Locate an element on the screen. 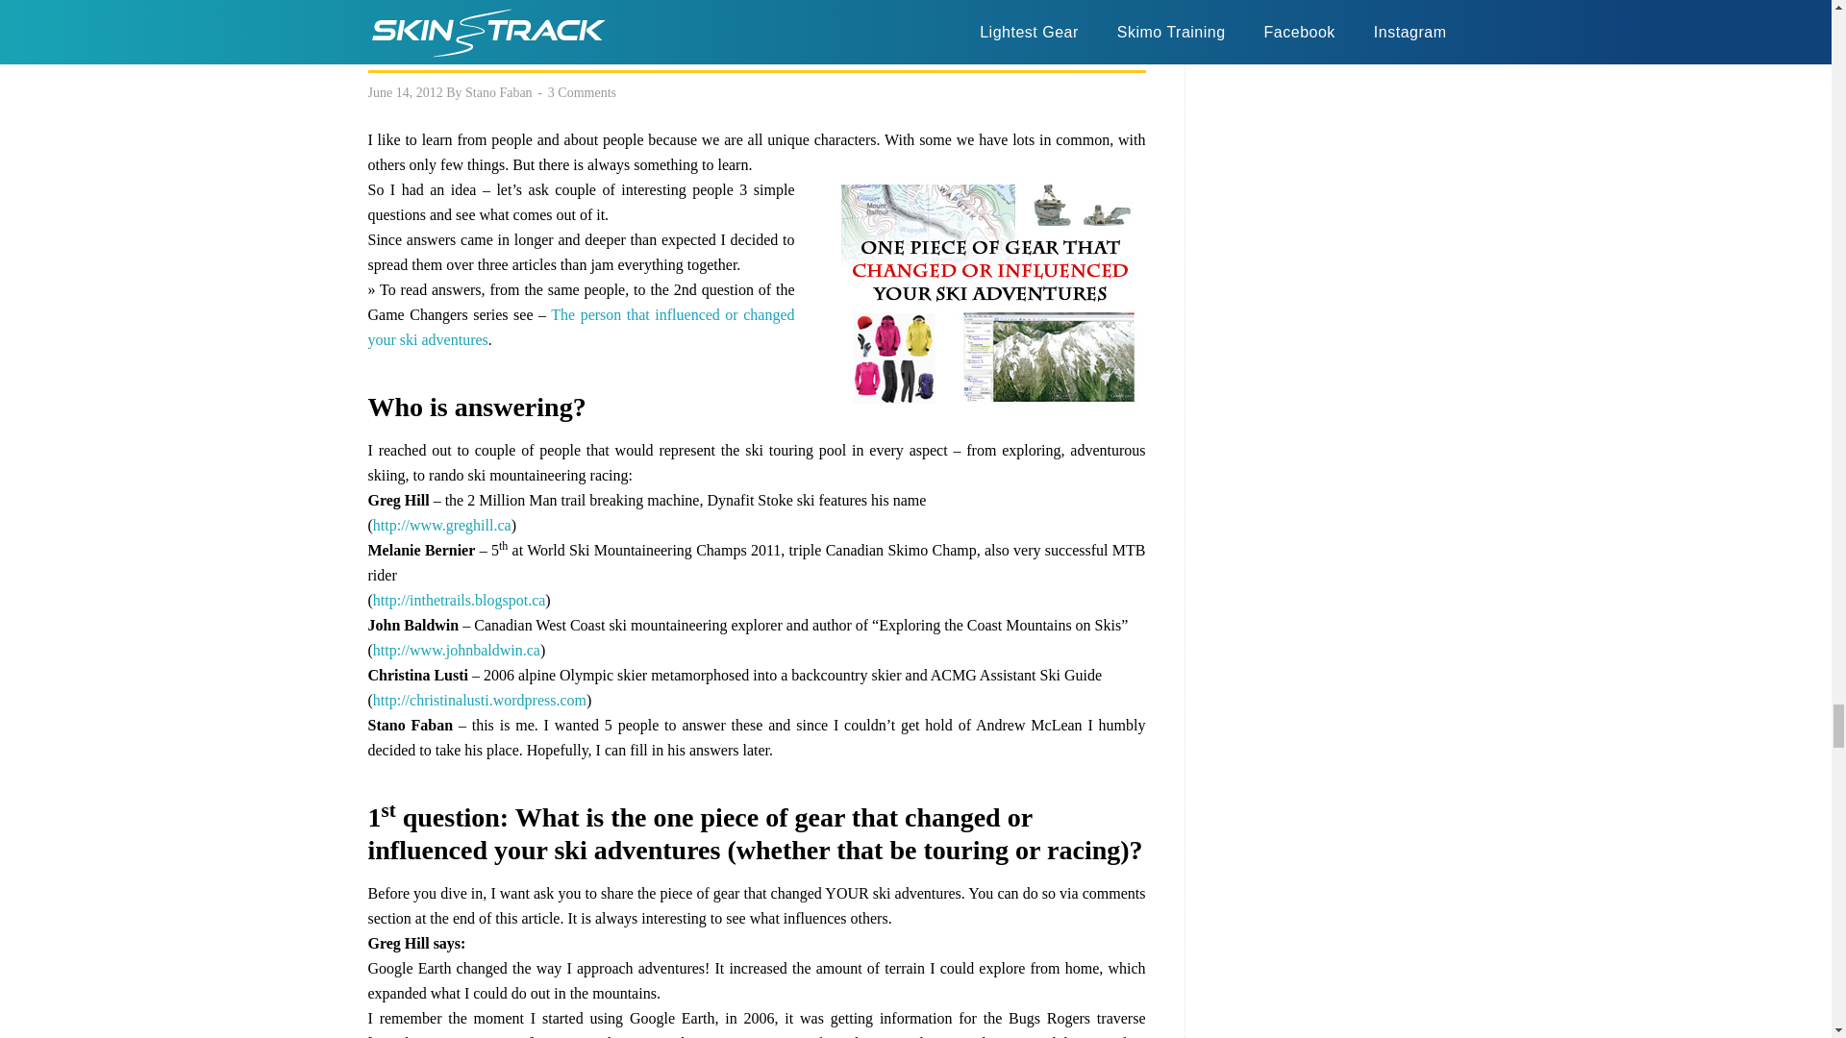 The height and width of the screenshot is (1038, 1846). game-changer-gear-325x240 is located at coordinates (988, 292).